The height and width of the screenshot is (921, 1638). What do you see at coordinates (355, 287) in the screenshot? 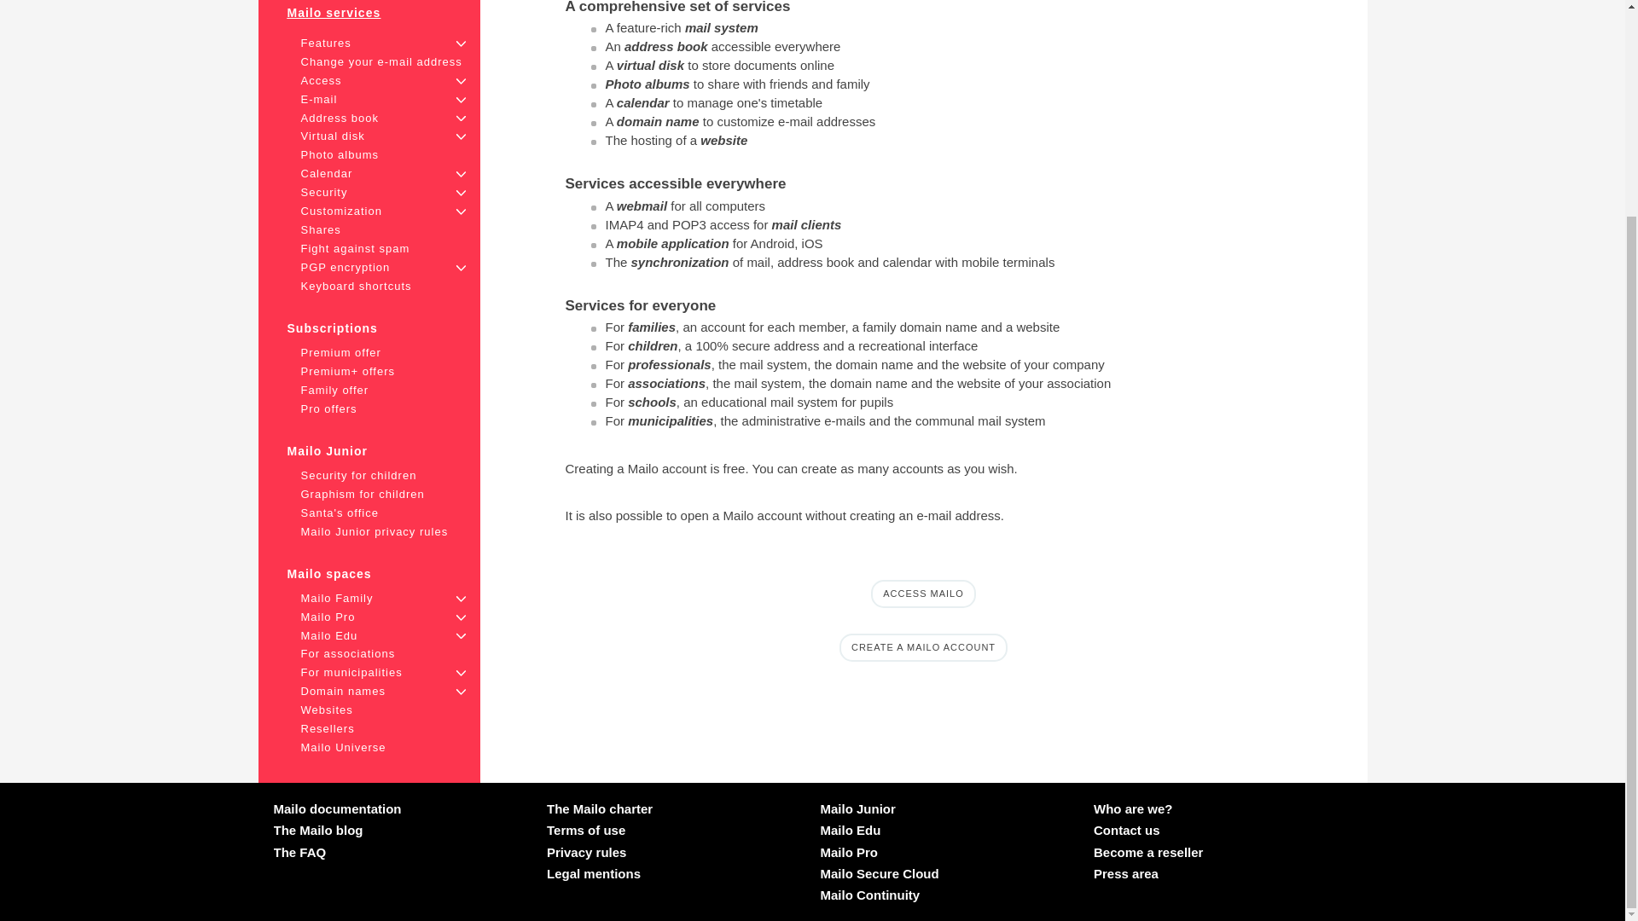
I see `Keyboard shortcuts` at bounding box center [355, 287].